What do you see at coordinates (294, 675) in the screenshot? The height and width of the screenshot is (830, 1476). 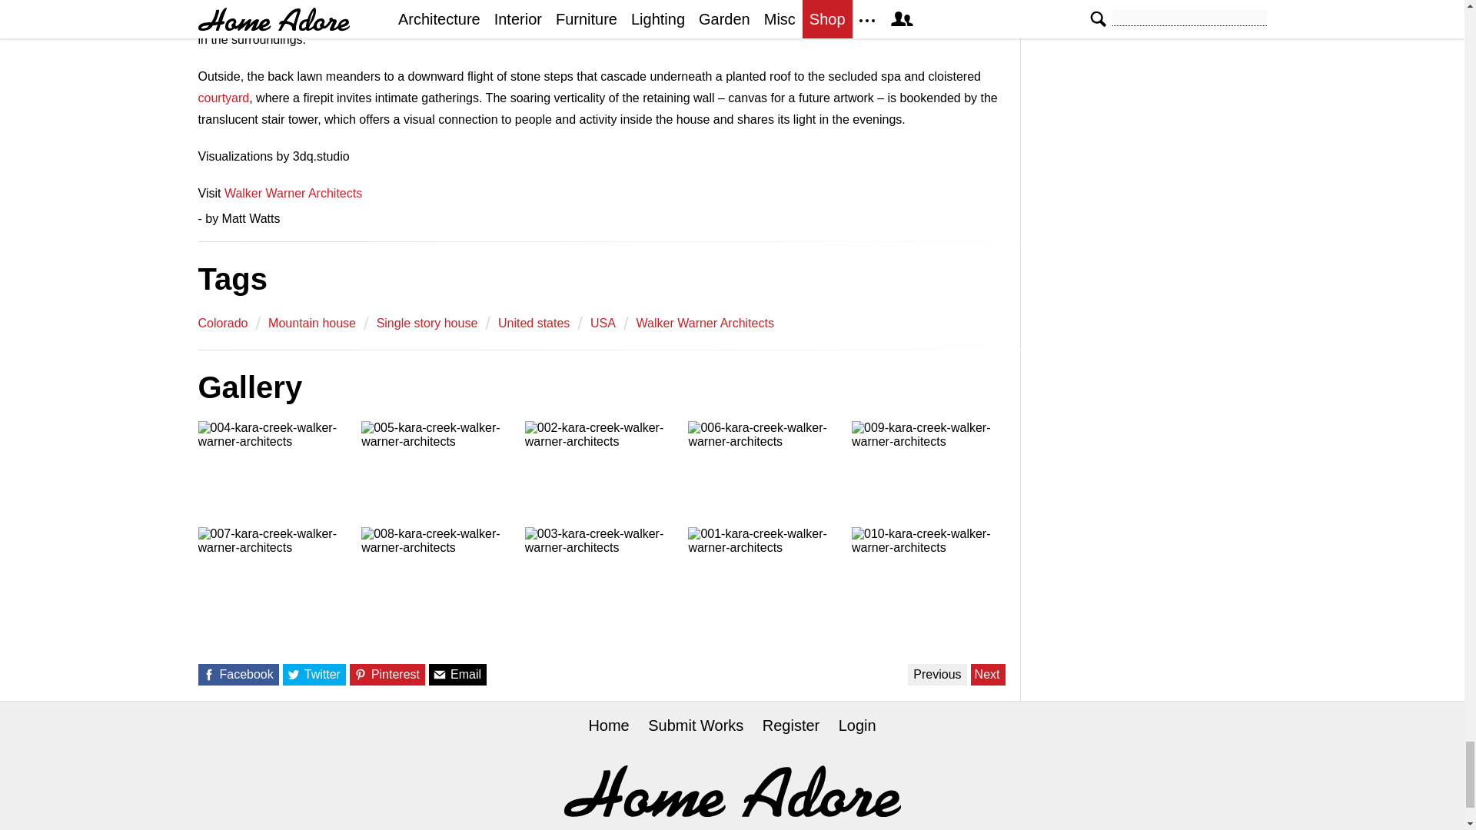 I see `Share on Twitter` at bounding box center [294, 675].